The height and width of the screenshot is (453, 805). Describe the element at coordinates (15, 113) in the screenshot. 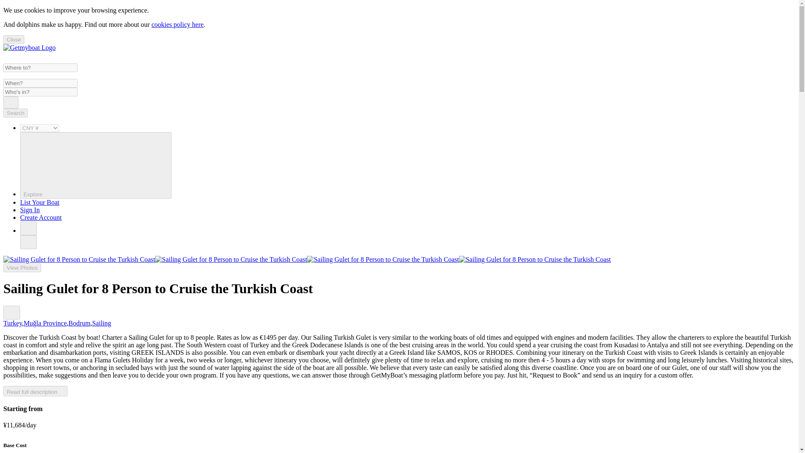

I see `Search` at that location.